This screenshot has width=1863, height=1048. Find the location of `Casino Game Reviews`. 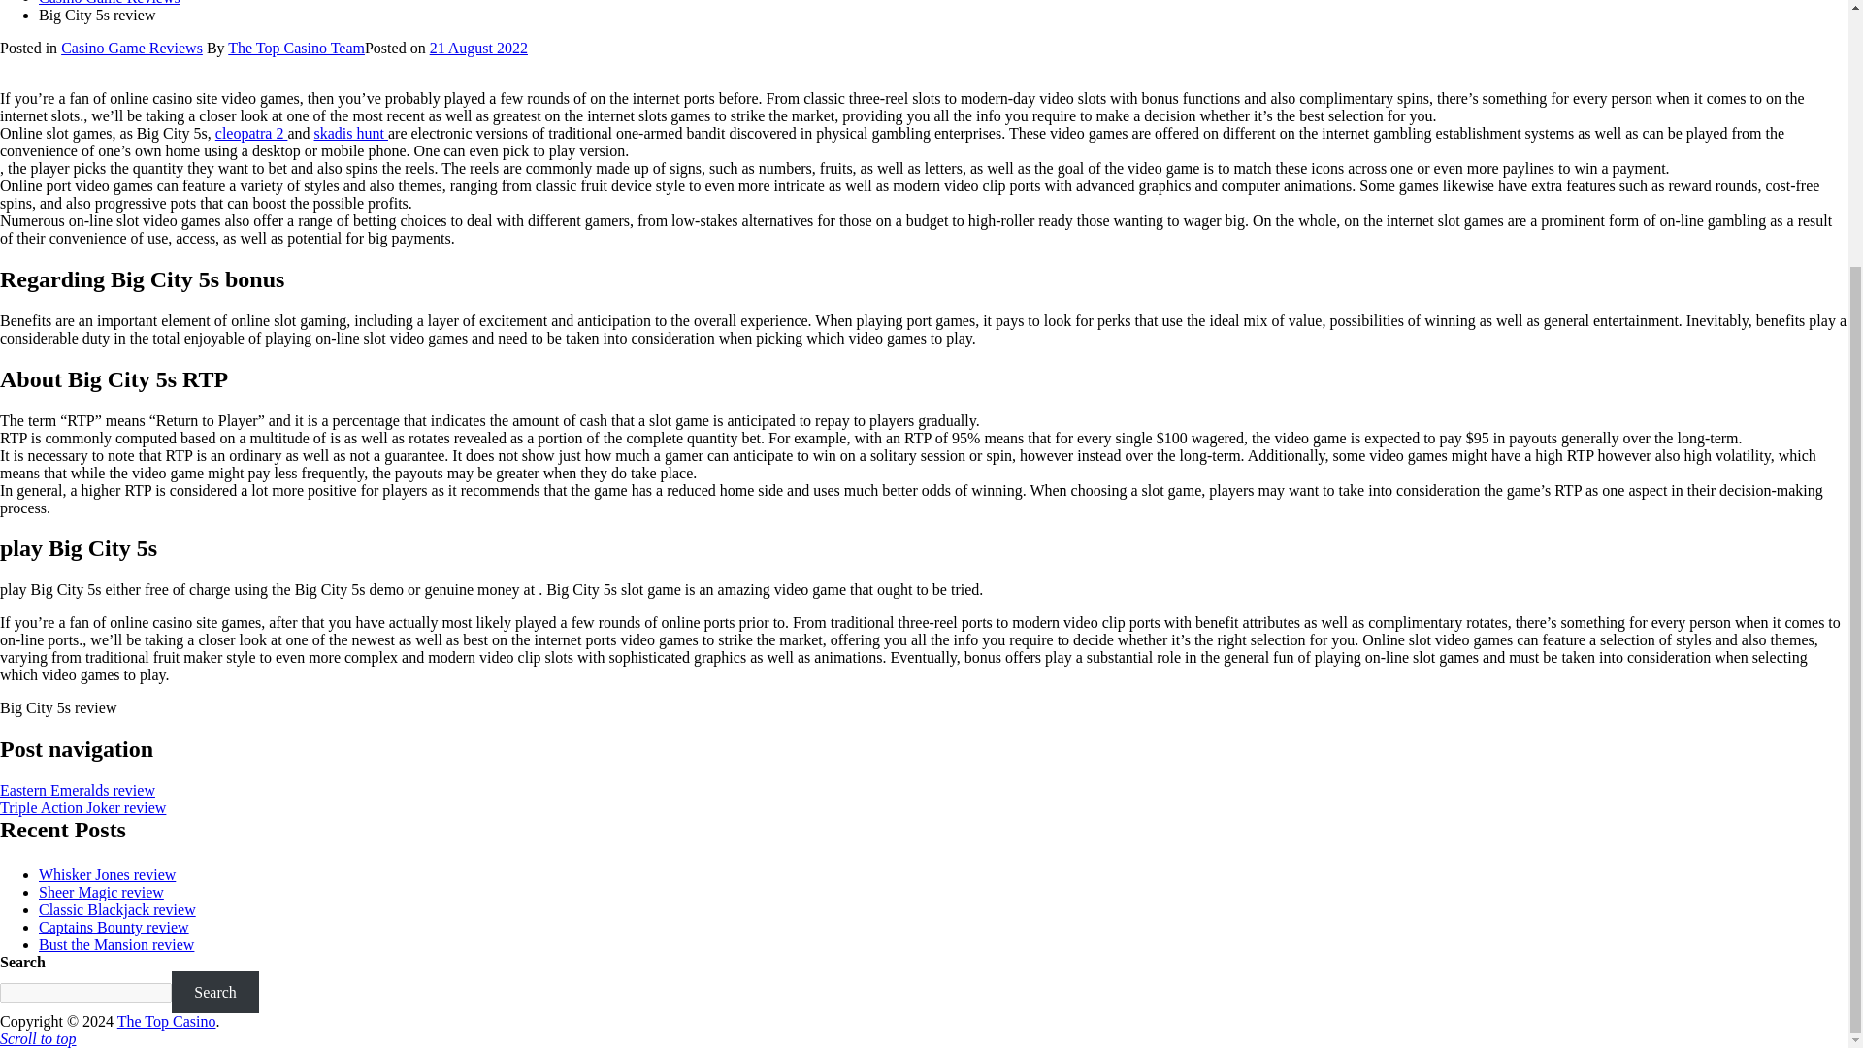

Casino Game Reviews is located at coordinates (110, 3).